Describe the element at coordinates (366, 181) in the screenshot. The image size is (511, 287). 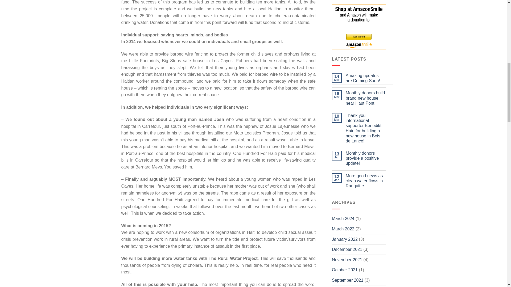
I see `More good news as clean water flows in Ranquitte` at that location.